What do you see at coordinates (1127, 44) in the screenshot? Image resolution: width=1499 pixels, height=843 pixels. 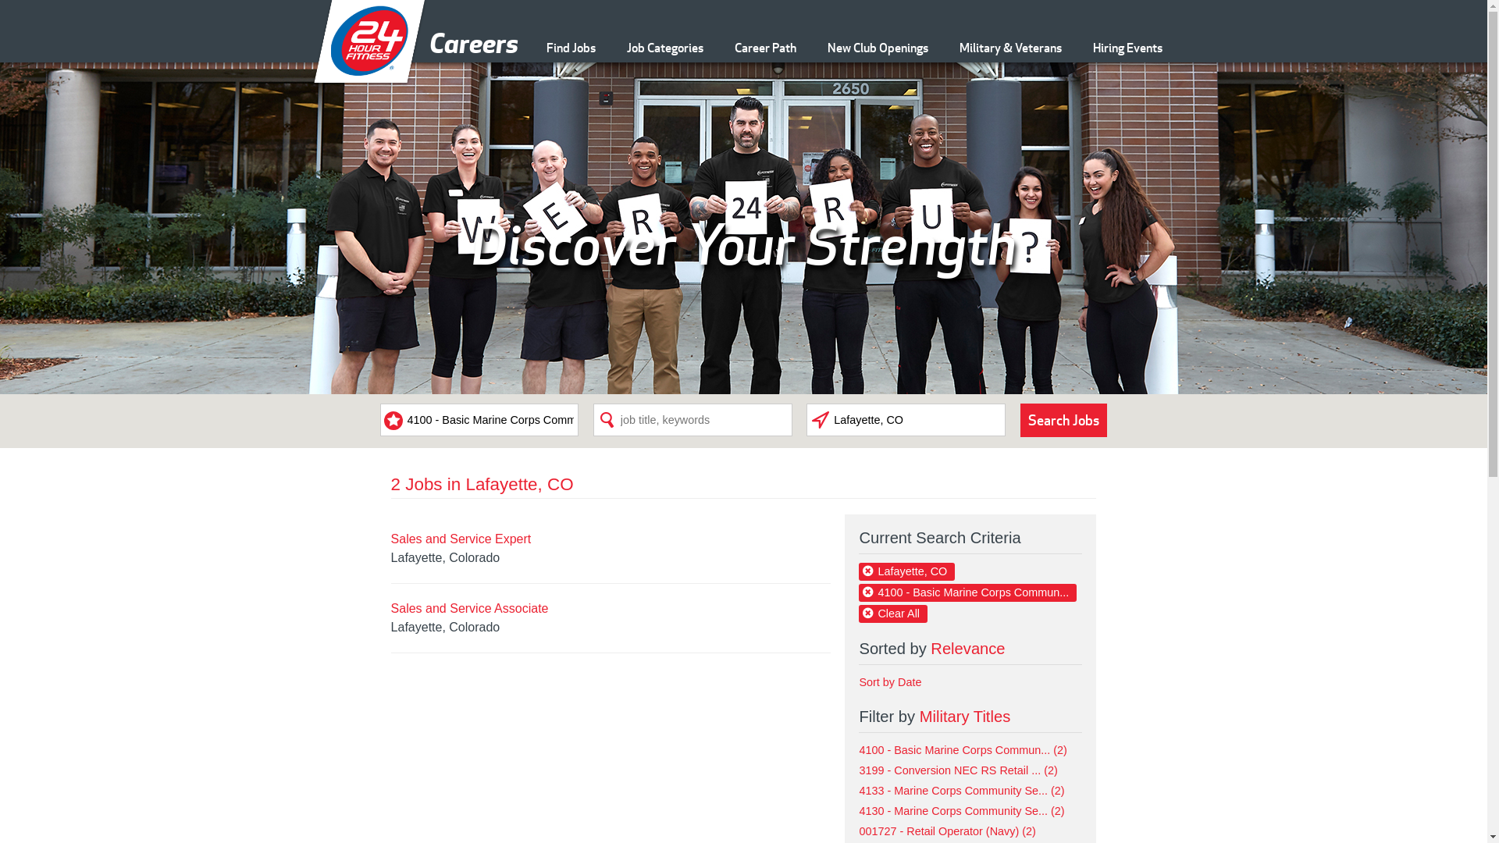 I see `Hiring Events` at bounding box center [1127, 44].